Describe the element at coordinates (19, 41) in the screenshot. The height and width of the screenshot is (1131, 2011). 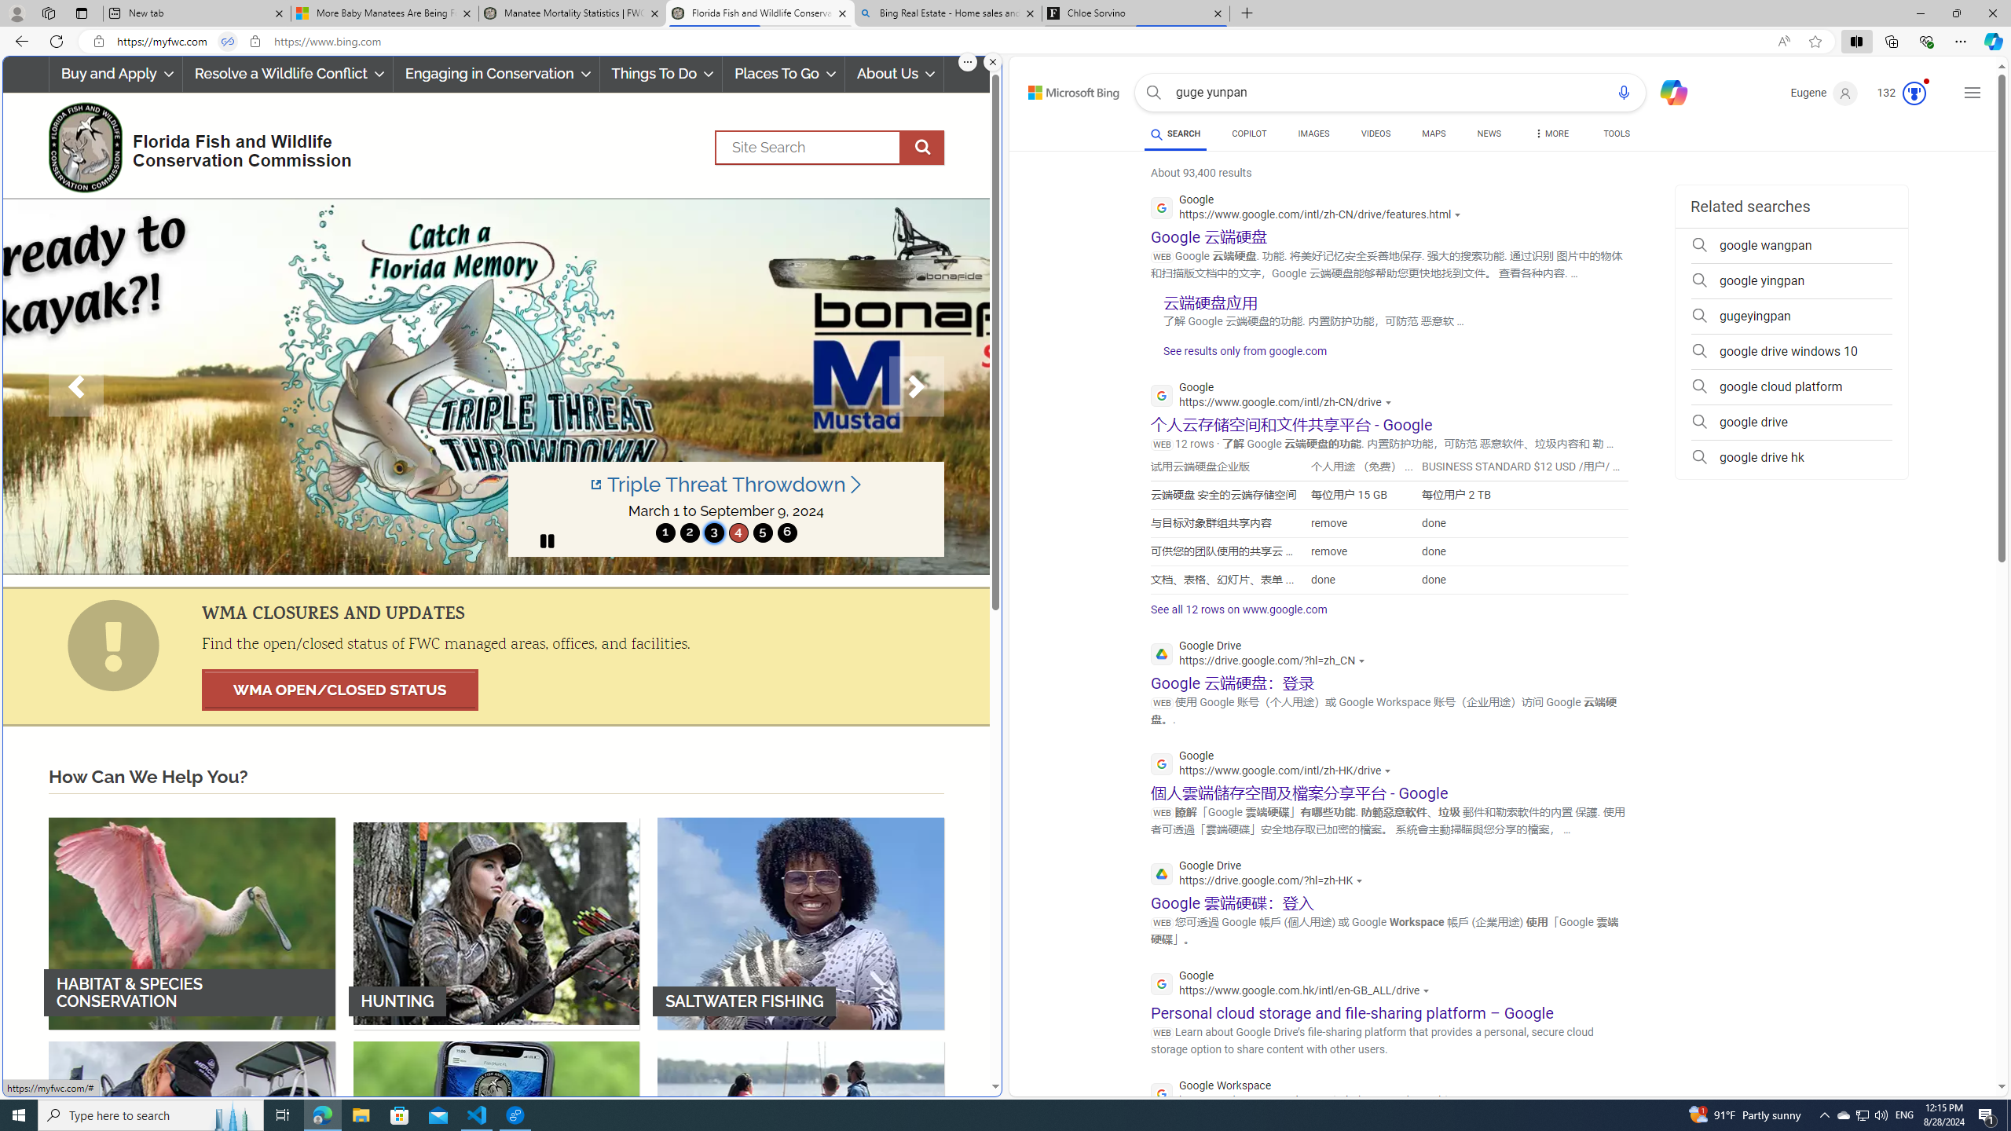
I see `Back` at that location.